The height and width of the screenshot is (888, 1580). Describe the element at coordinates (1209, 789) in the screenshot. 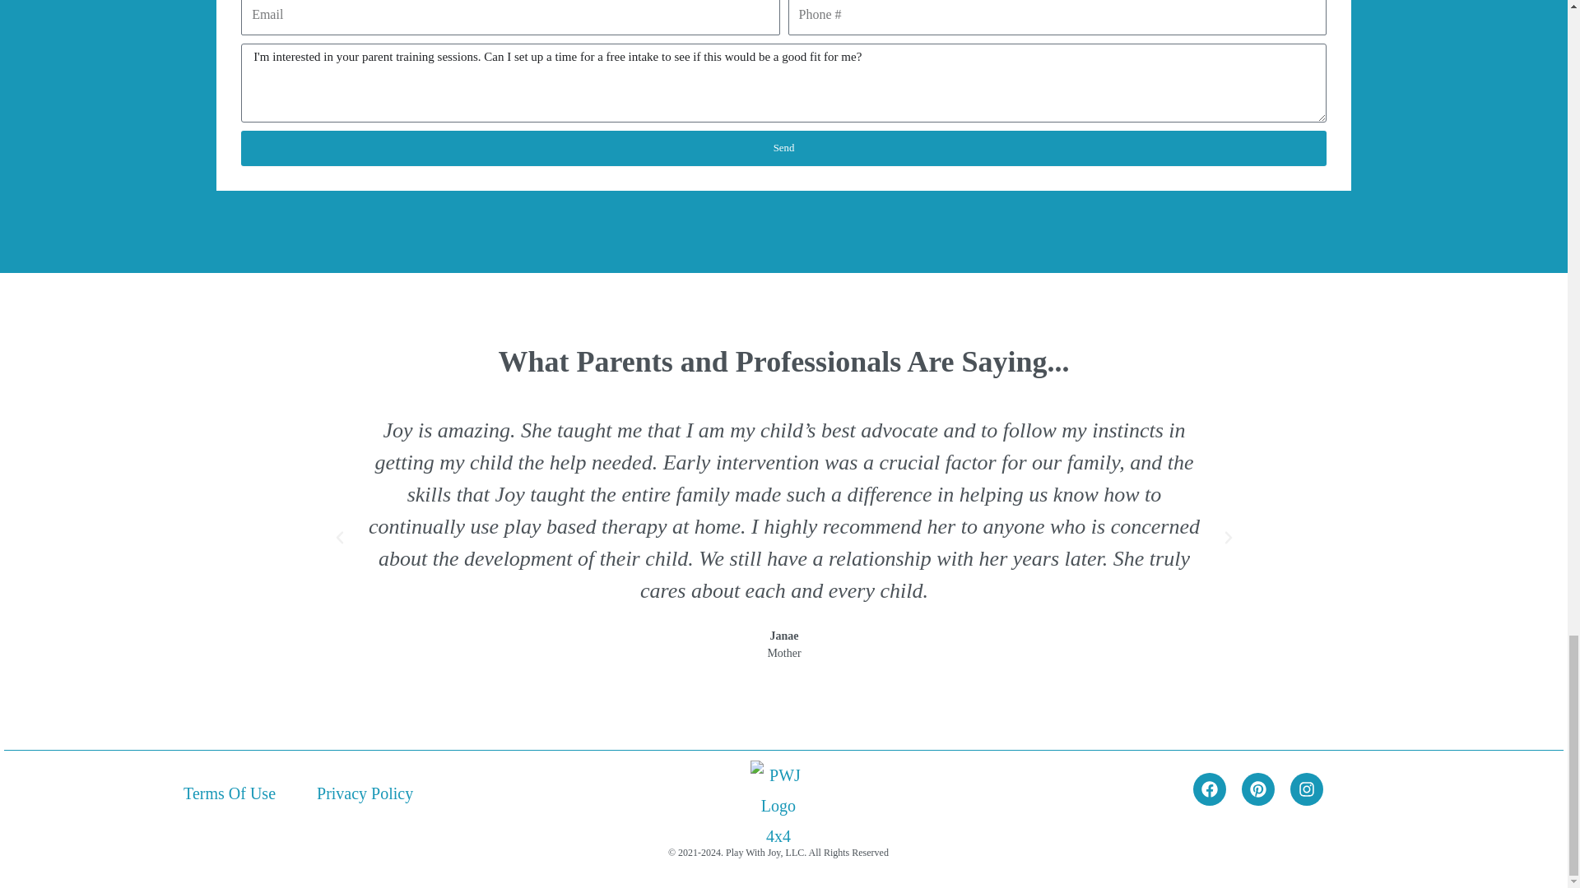

I see `Facebook` at that location.